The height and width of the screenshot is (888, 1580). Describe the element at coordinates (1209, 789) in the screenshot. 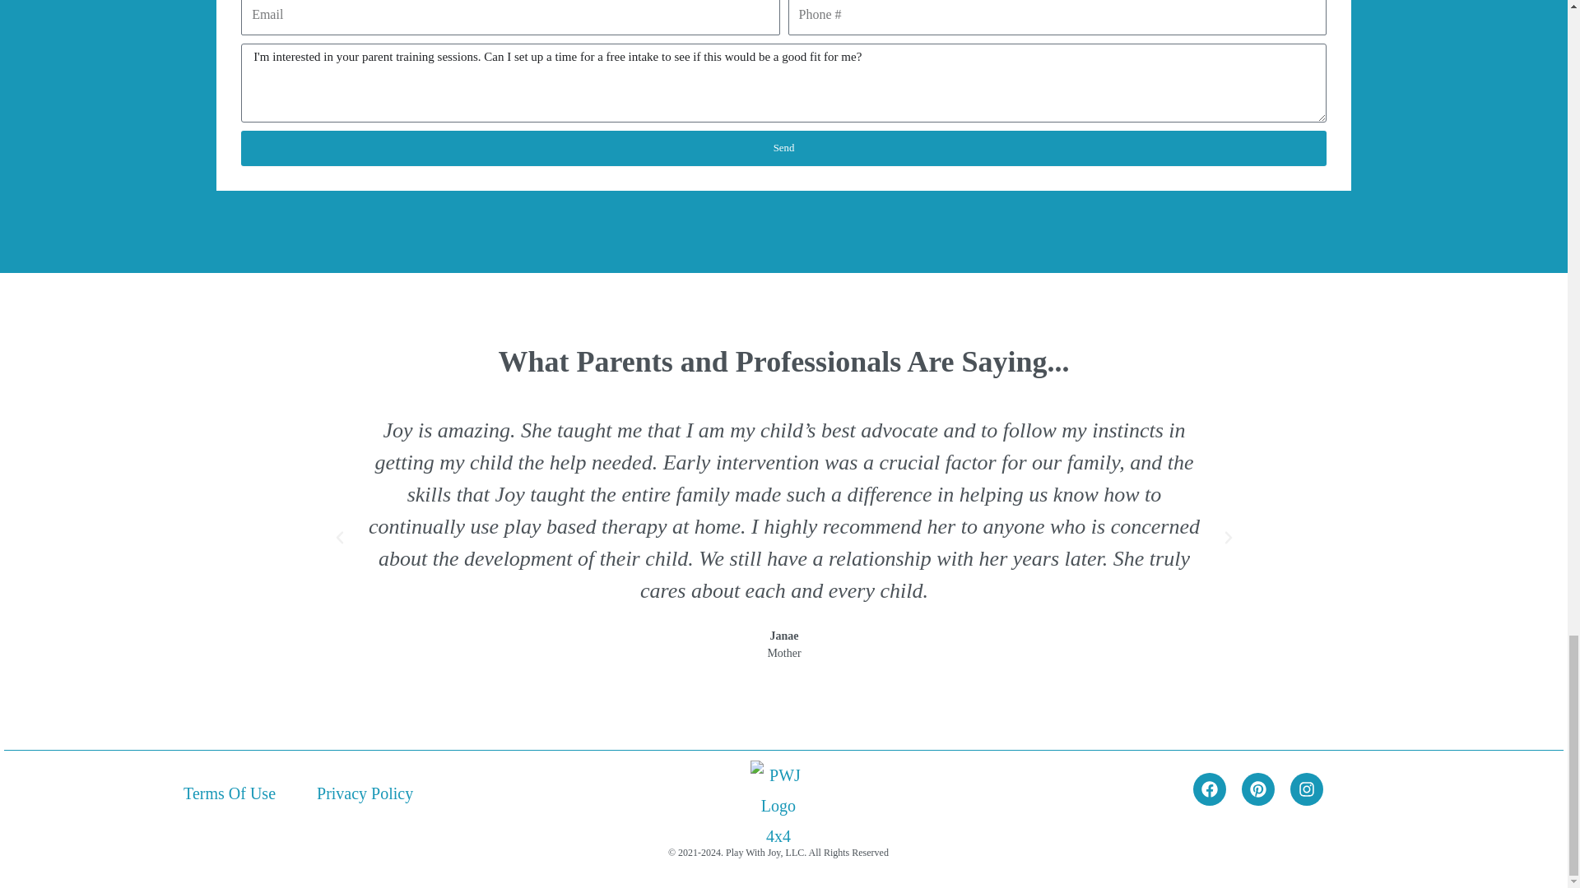

I see `Facebook` at that location.